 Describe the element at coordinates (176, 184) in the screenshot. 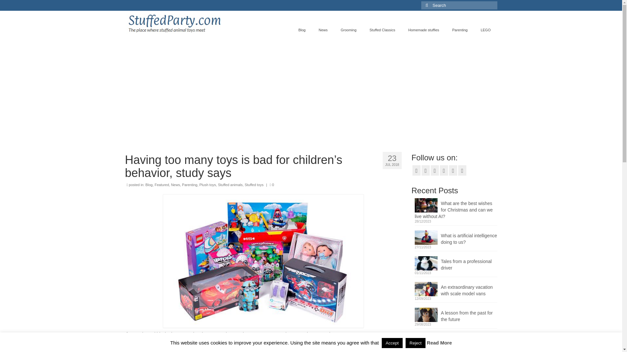

I see `News` at that location.